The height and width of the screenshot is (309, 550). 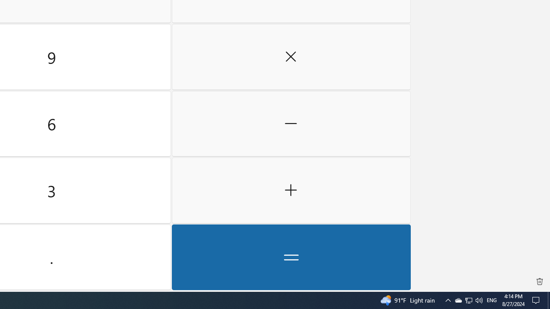 What do you see at coordinates (291, 257) in the screenshot?
I see `Equals` at bounding box center [291, 257].